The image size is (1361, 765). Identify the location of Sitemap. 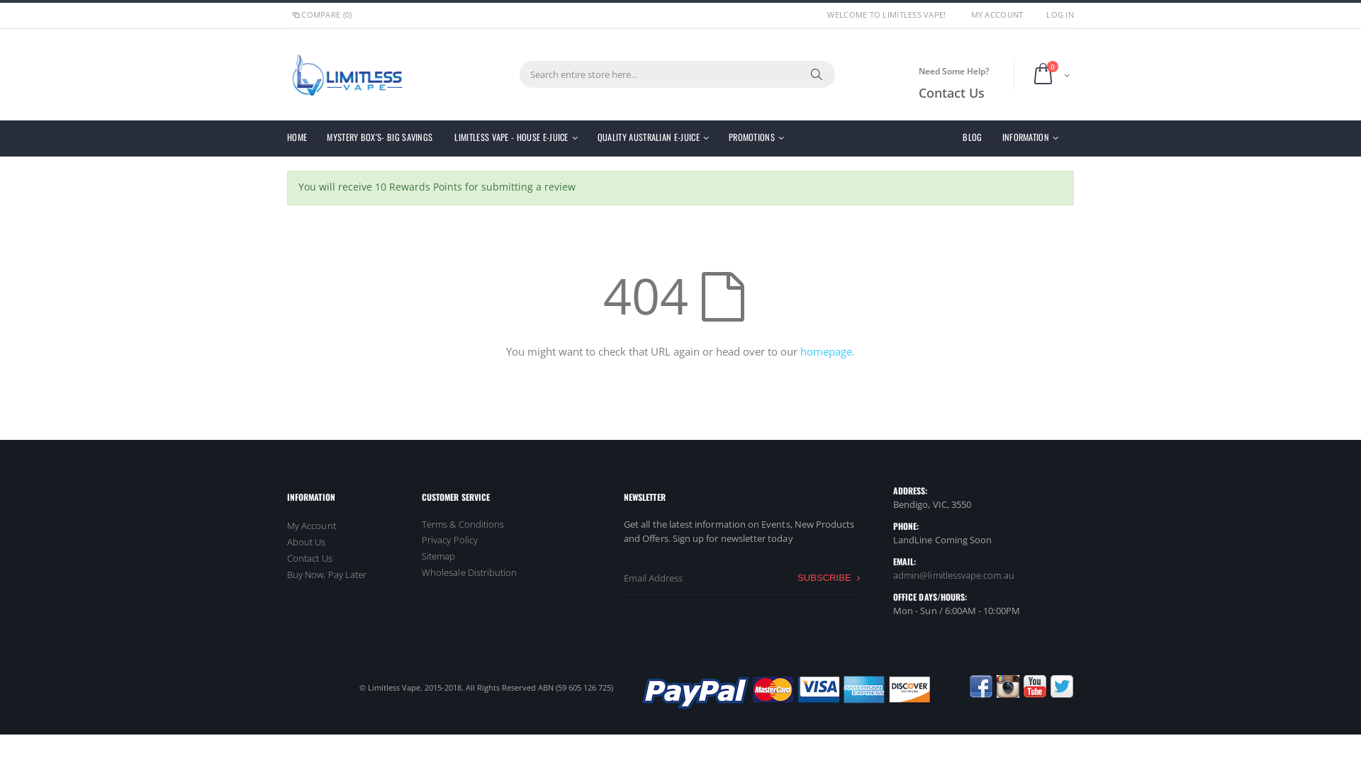
(438, 556).